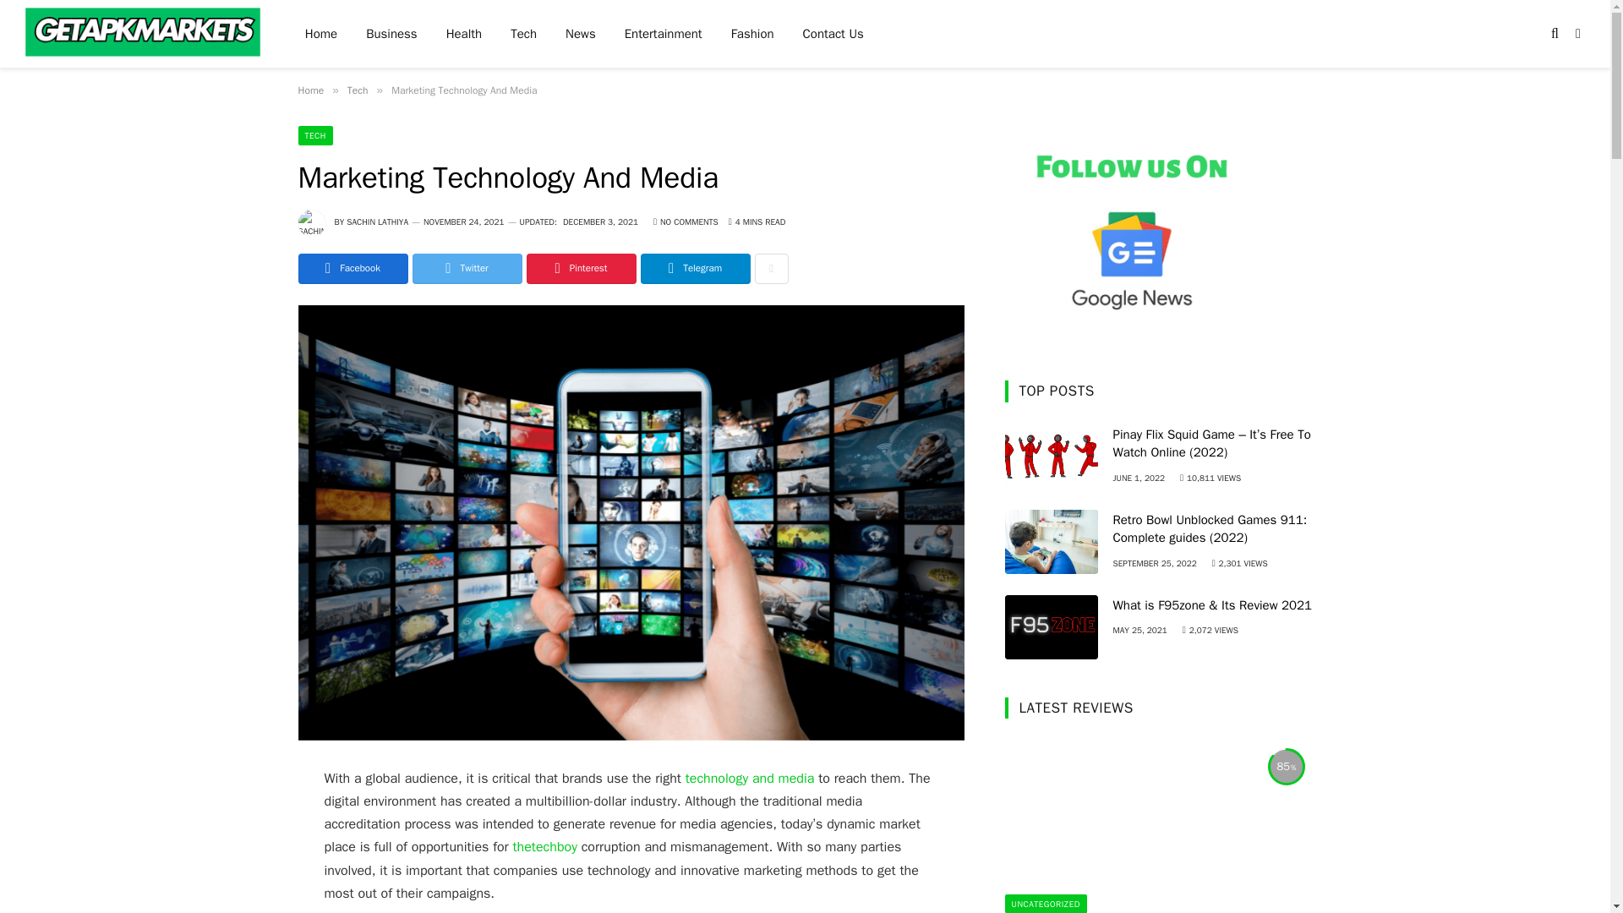 The width and height of the screenshot is (1623, 913). Describe the element at coordinates (321, 34) in the screenshot. I see `Home` at that location.